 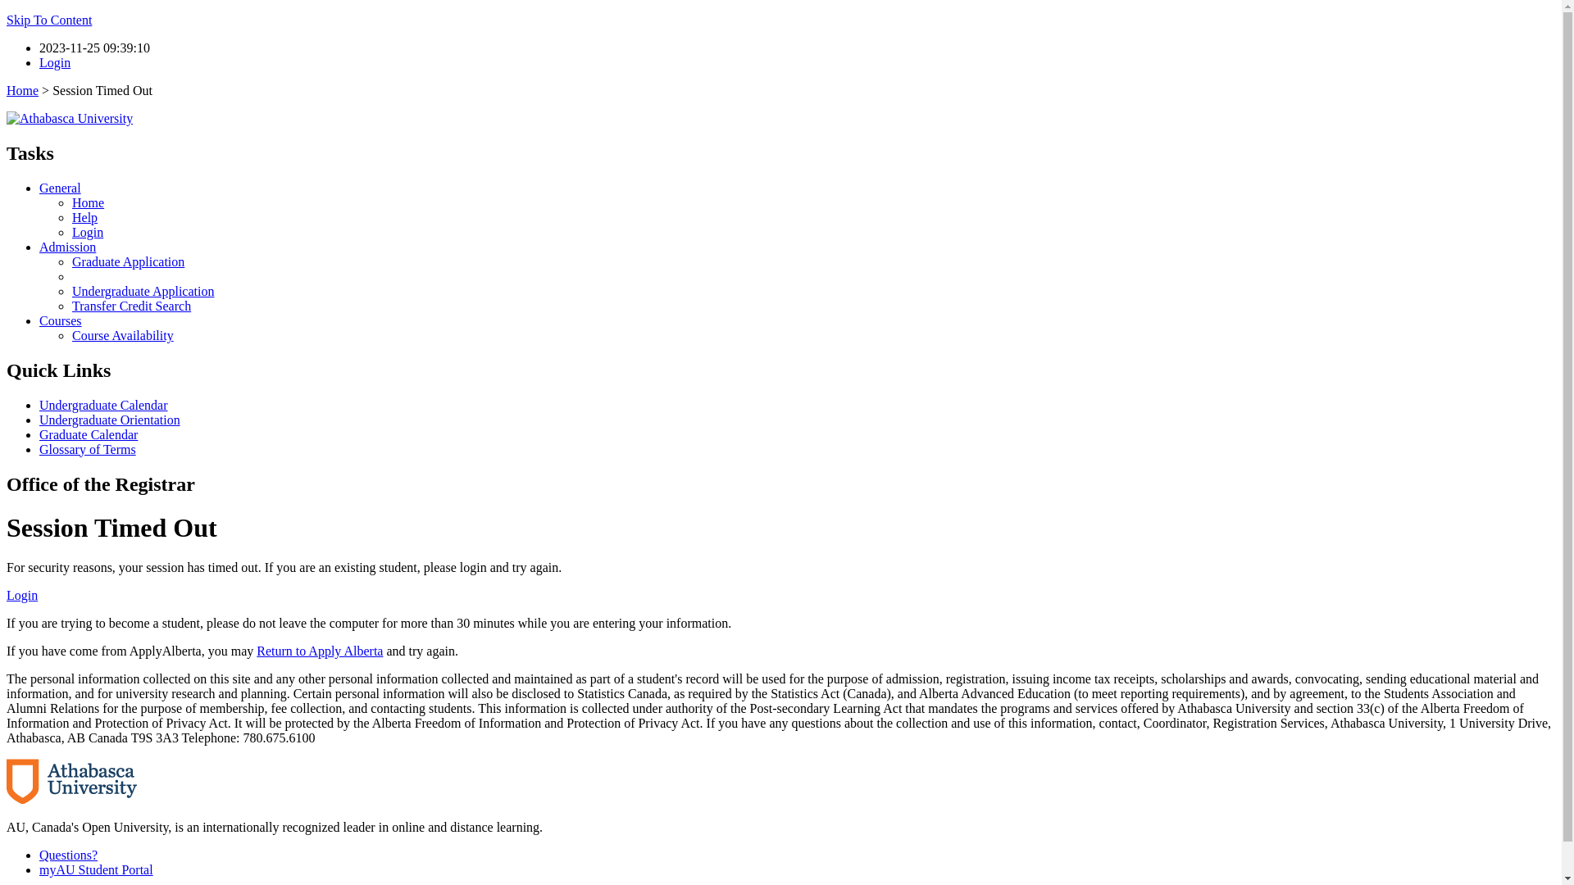 What do you see at coordinates (88, 449) in the screenshot?
I see `Glossary of Terms` at bounding box center [88, 449].